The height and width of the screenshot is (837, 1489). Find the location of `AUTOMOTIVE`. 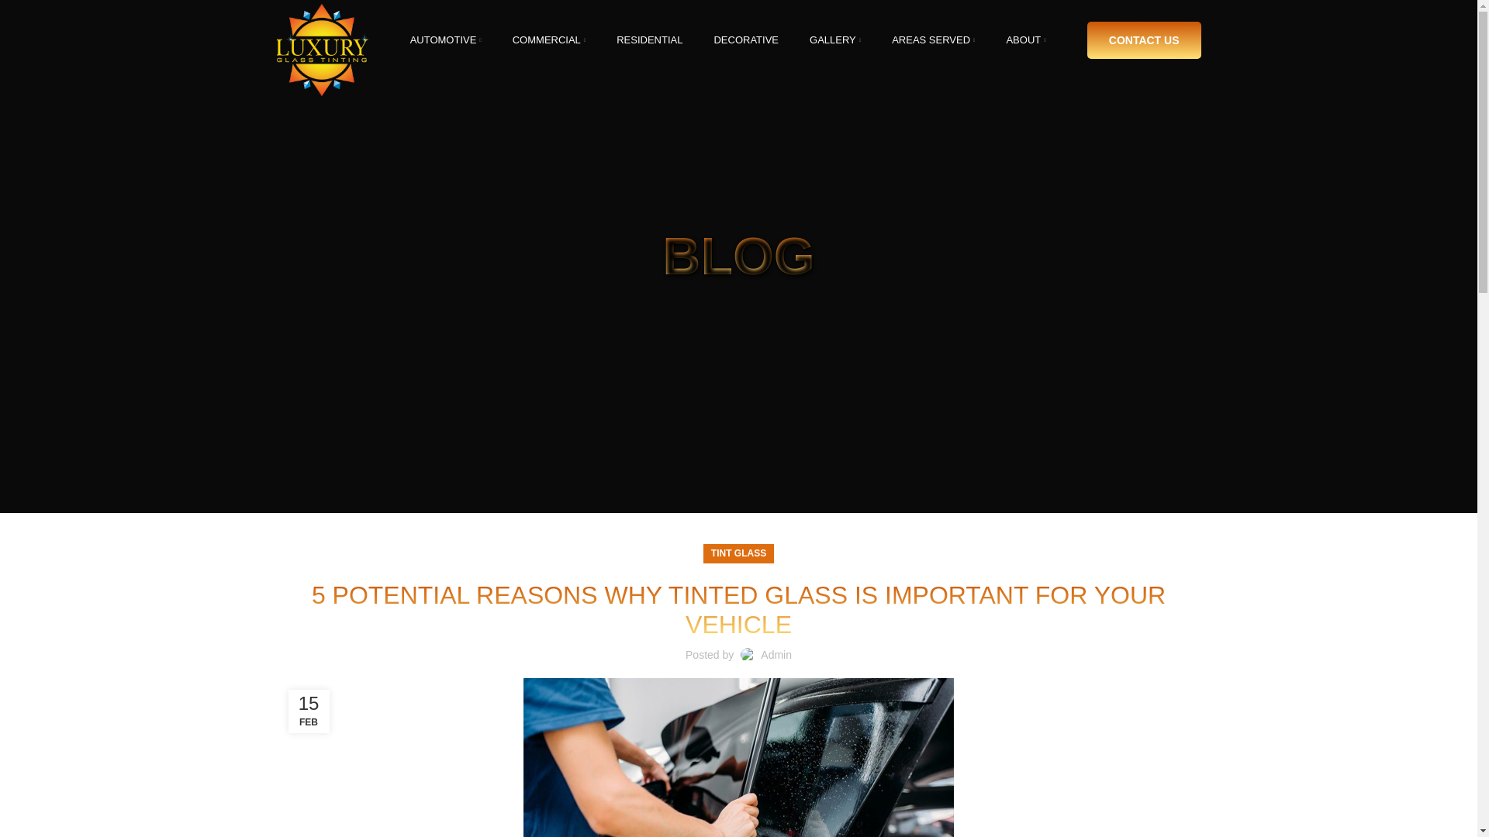

AUTOMOTIVE is located at coordinates (445, 40).